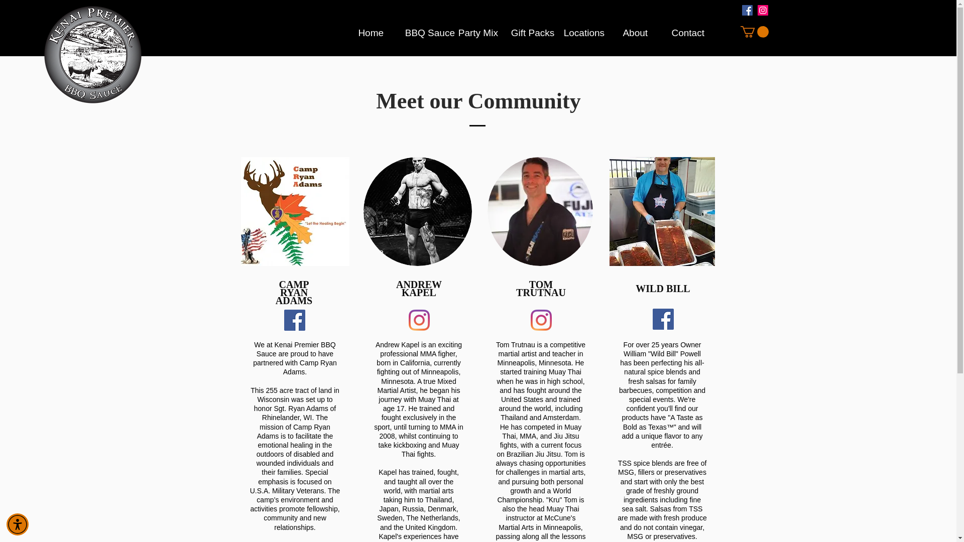  I want to click on guy3.jpg, so click(539, 212).